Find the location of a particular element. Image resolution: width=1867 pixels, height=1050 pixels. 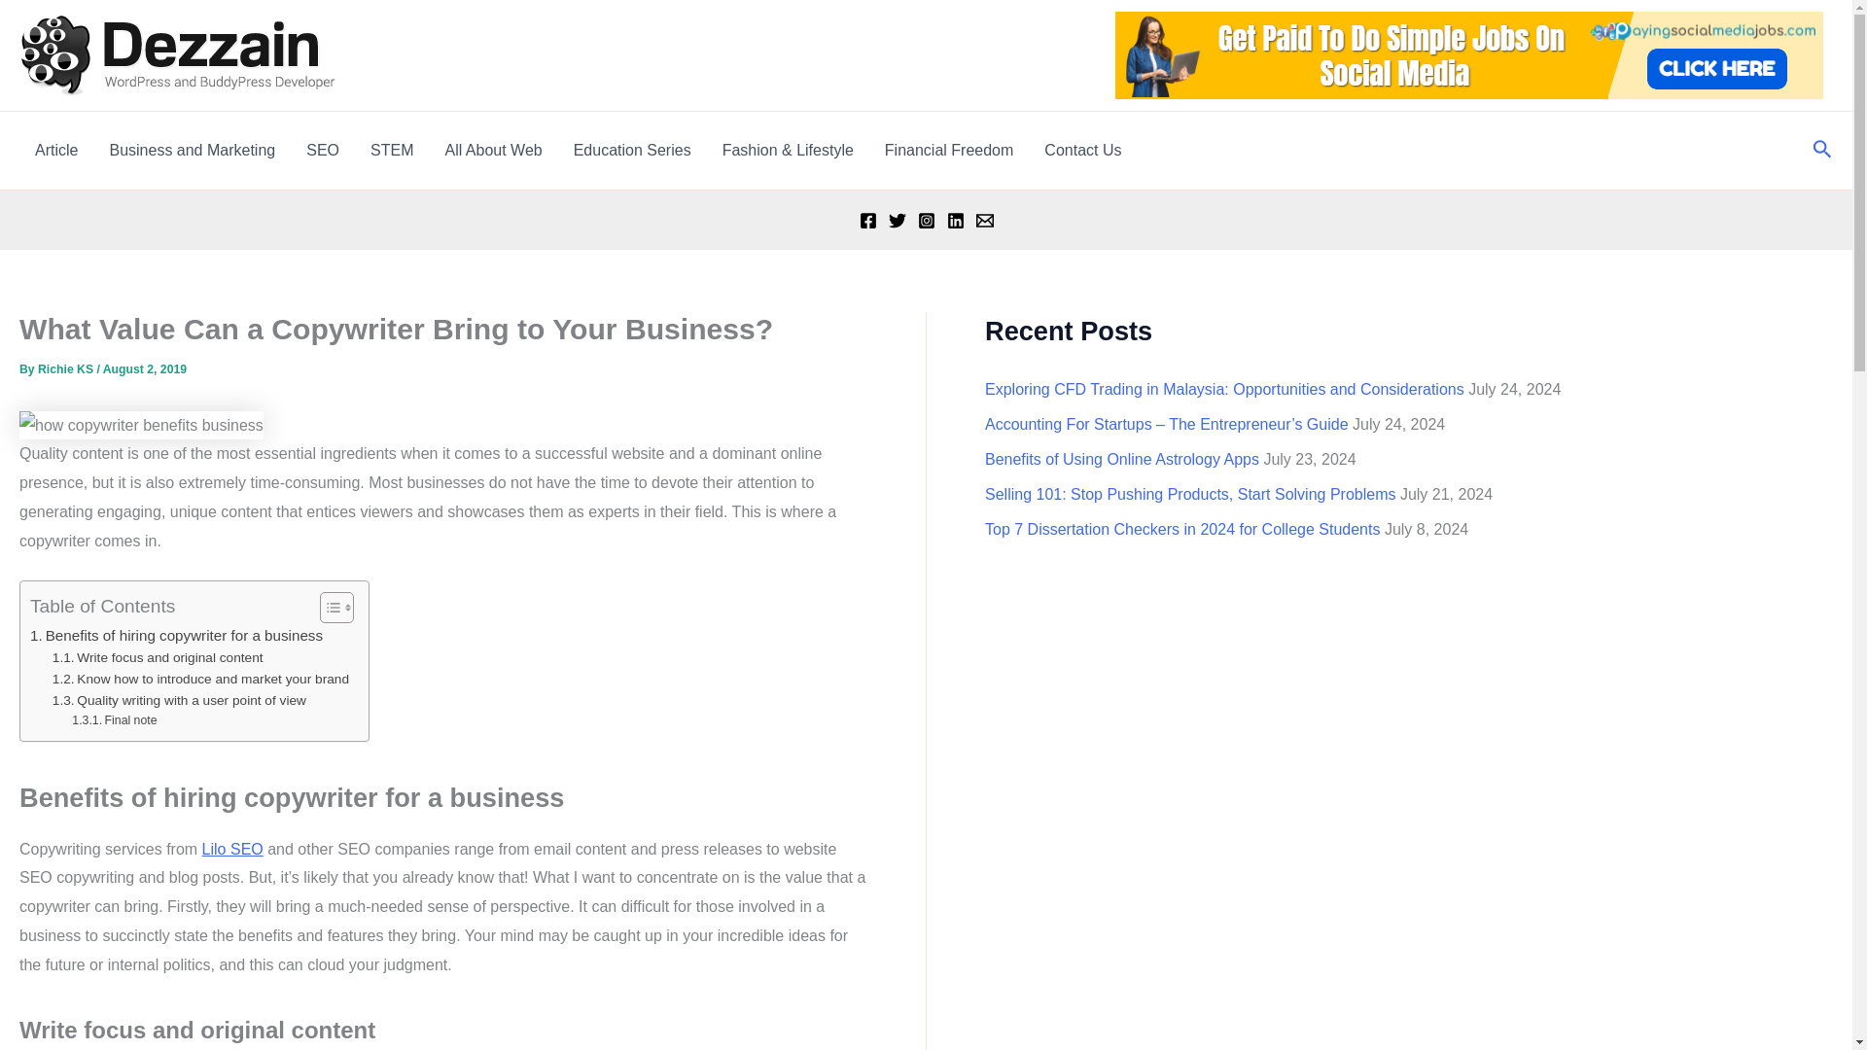

Contact Us is located at coordinates (1082, 150).